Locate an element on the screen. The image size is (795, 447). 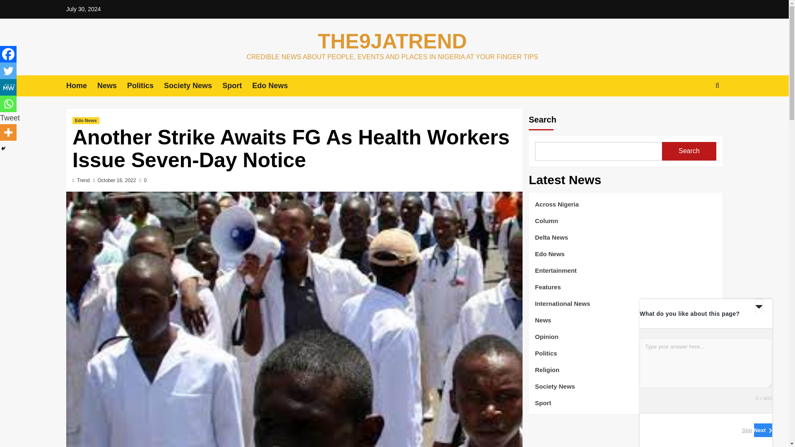
October 16, 2022 is located at coordinates (117, 180).